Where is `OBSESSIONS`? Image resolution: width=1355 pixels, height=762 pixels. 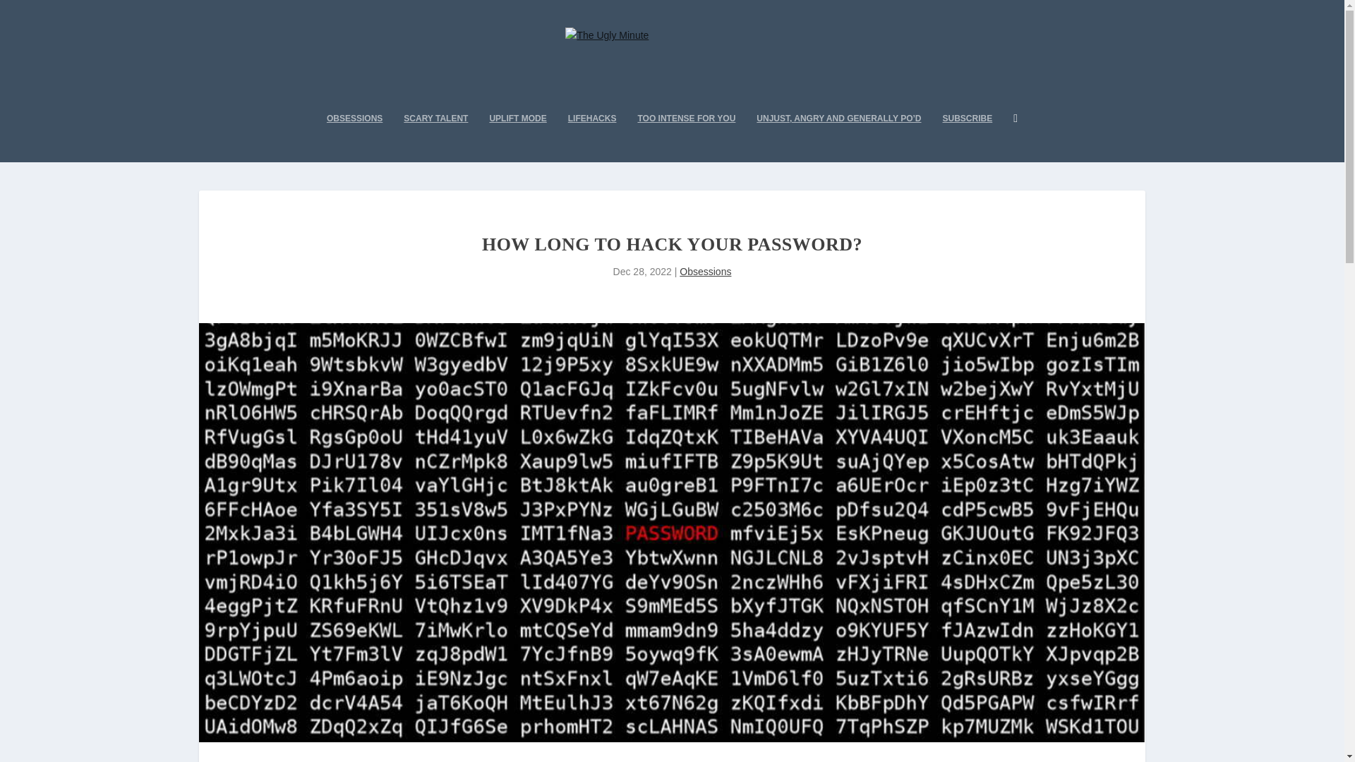
OBSESSIONS is located at coordinates (354, 137).